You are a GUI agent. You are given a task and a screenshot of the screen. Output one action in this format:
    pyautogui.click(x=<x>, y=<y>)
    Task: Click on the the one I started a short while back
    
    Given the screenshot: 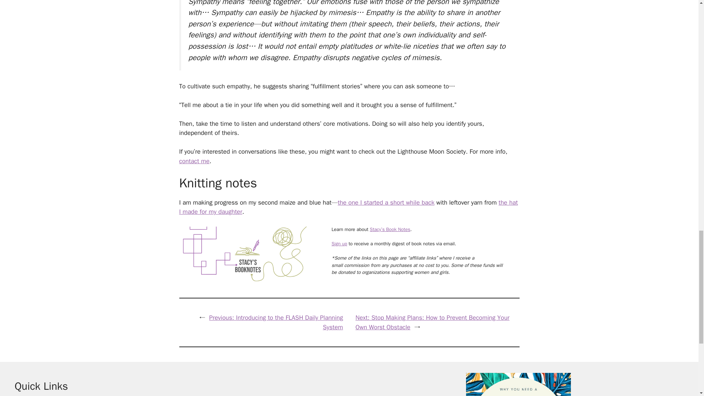 What is the action you would take?
    pyautogui.click(x=386, y=202)
    